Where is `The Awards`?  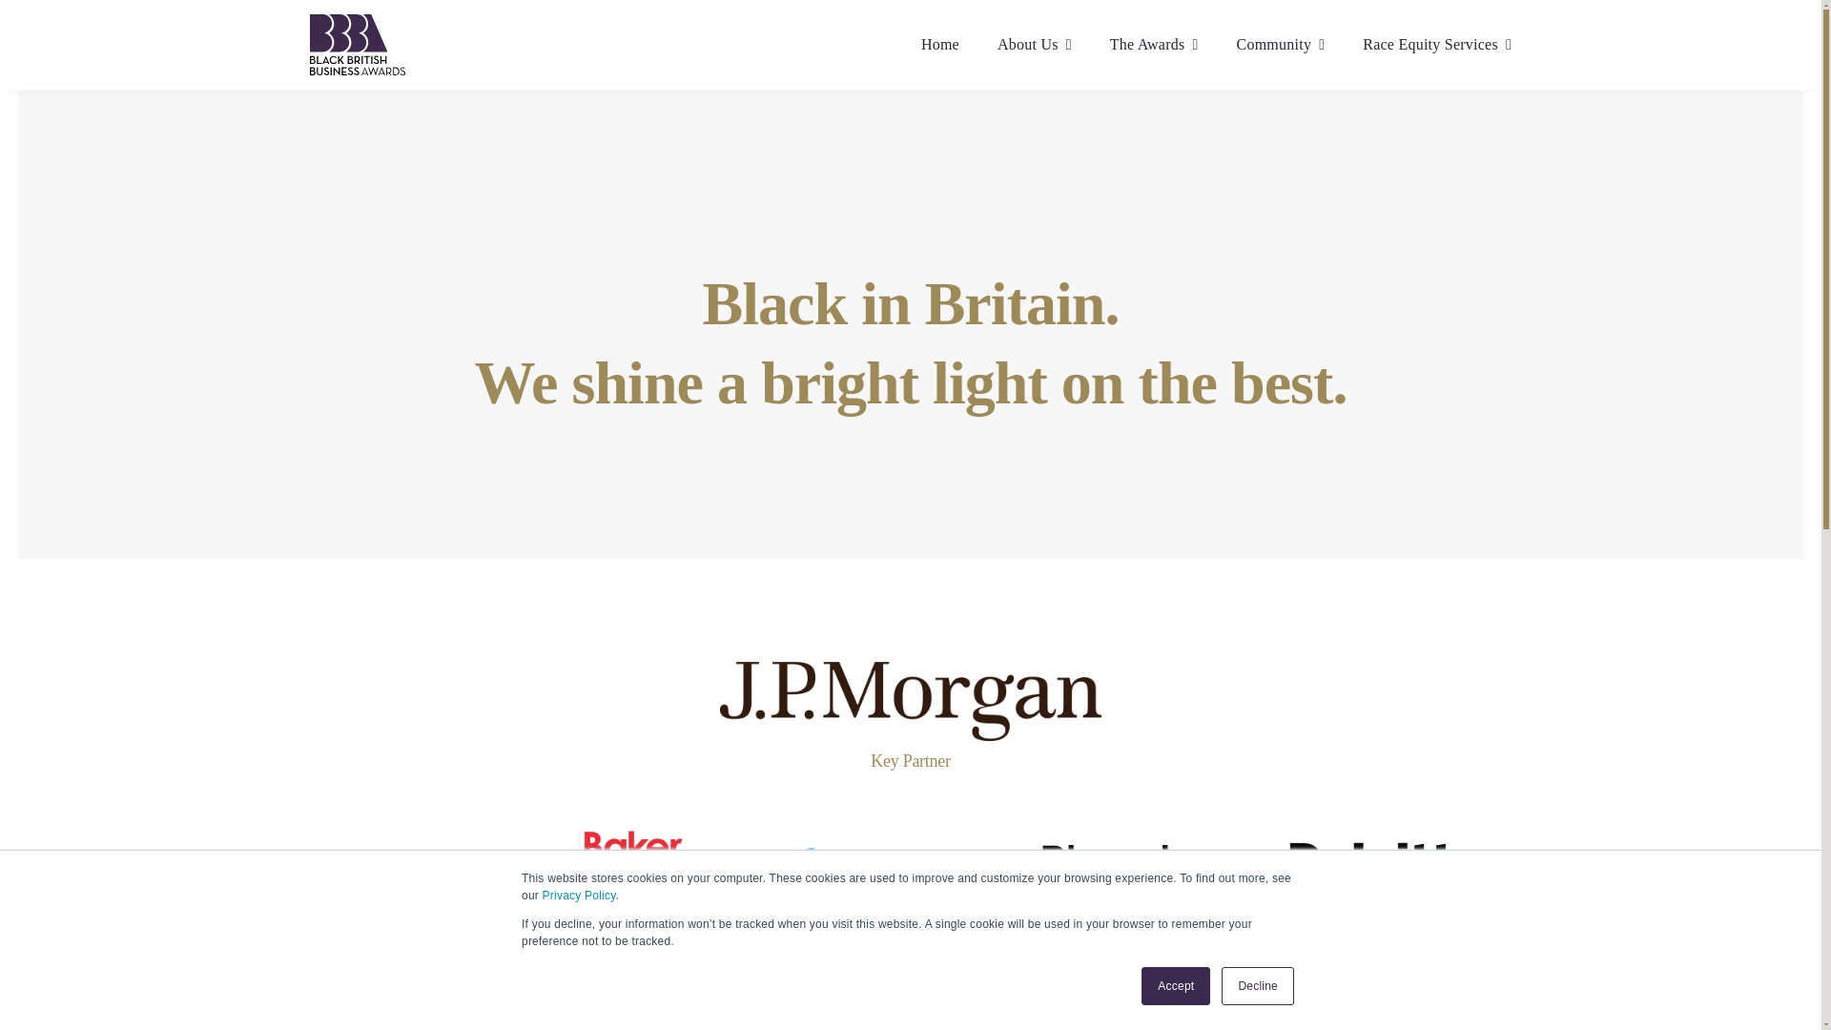 The Awards is located at coordinates (1154, 44).